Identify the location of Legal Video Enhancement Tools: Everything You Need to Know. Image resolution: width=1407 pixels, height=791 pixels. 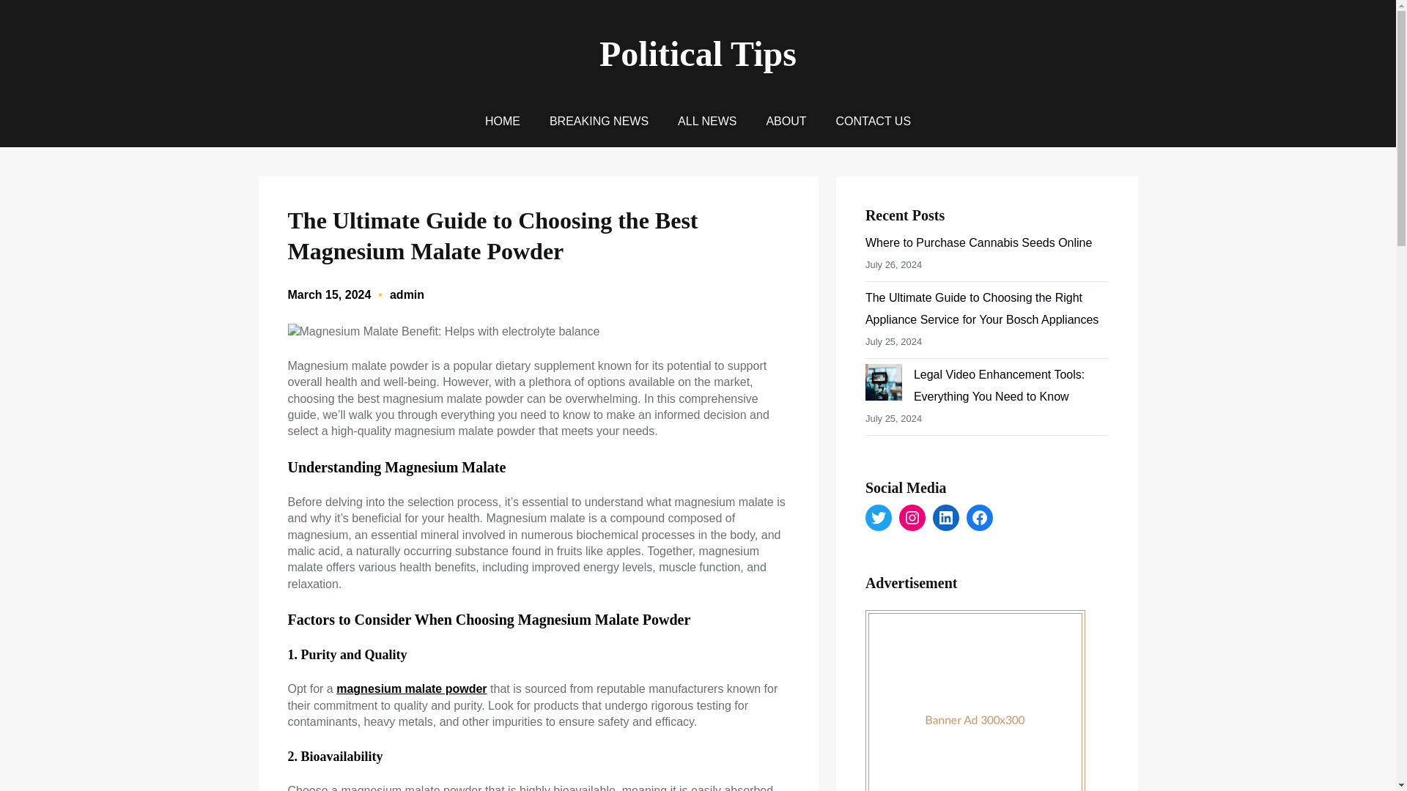
(999, 385).